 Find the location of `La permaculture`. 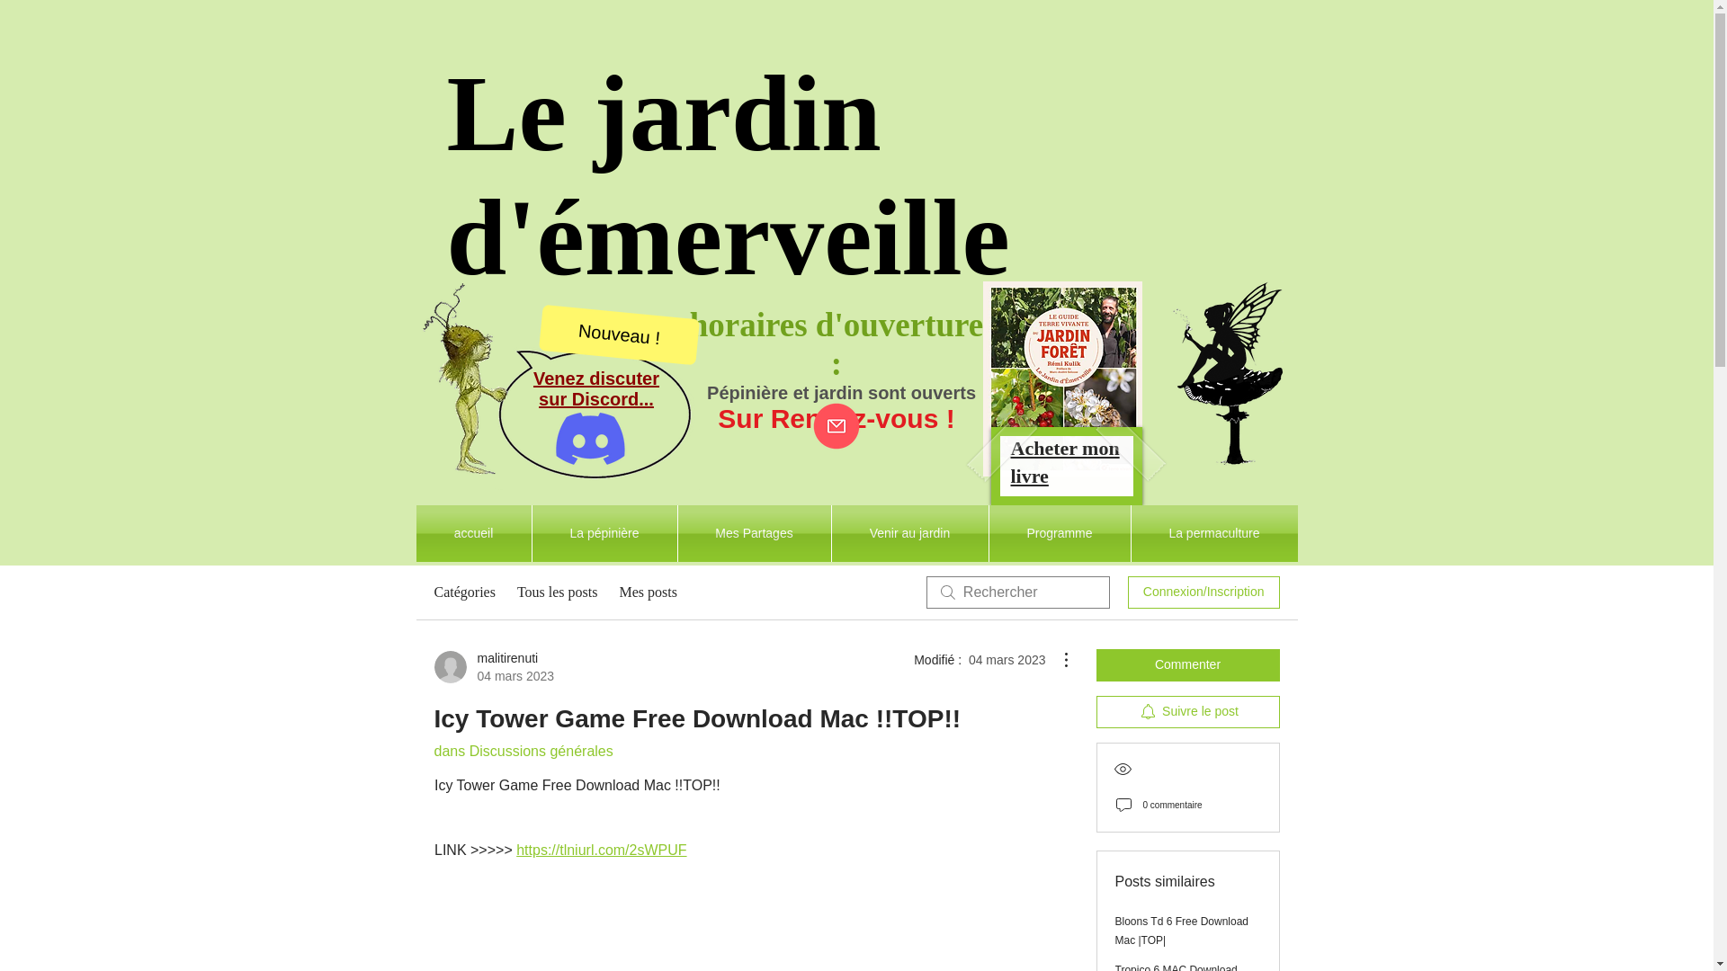

La permaculture is located at coordinates (493, 667).